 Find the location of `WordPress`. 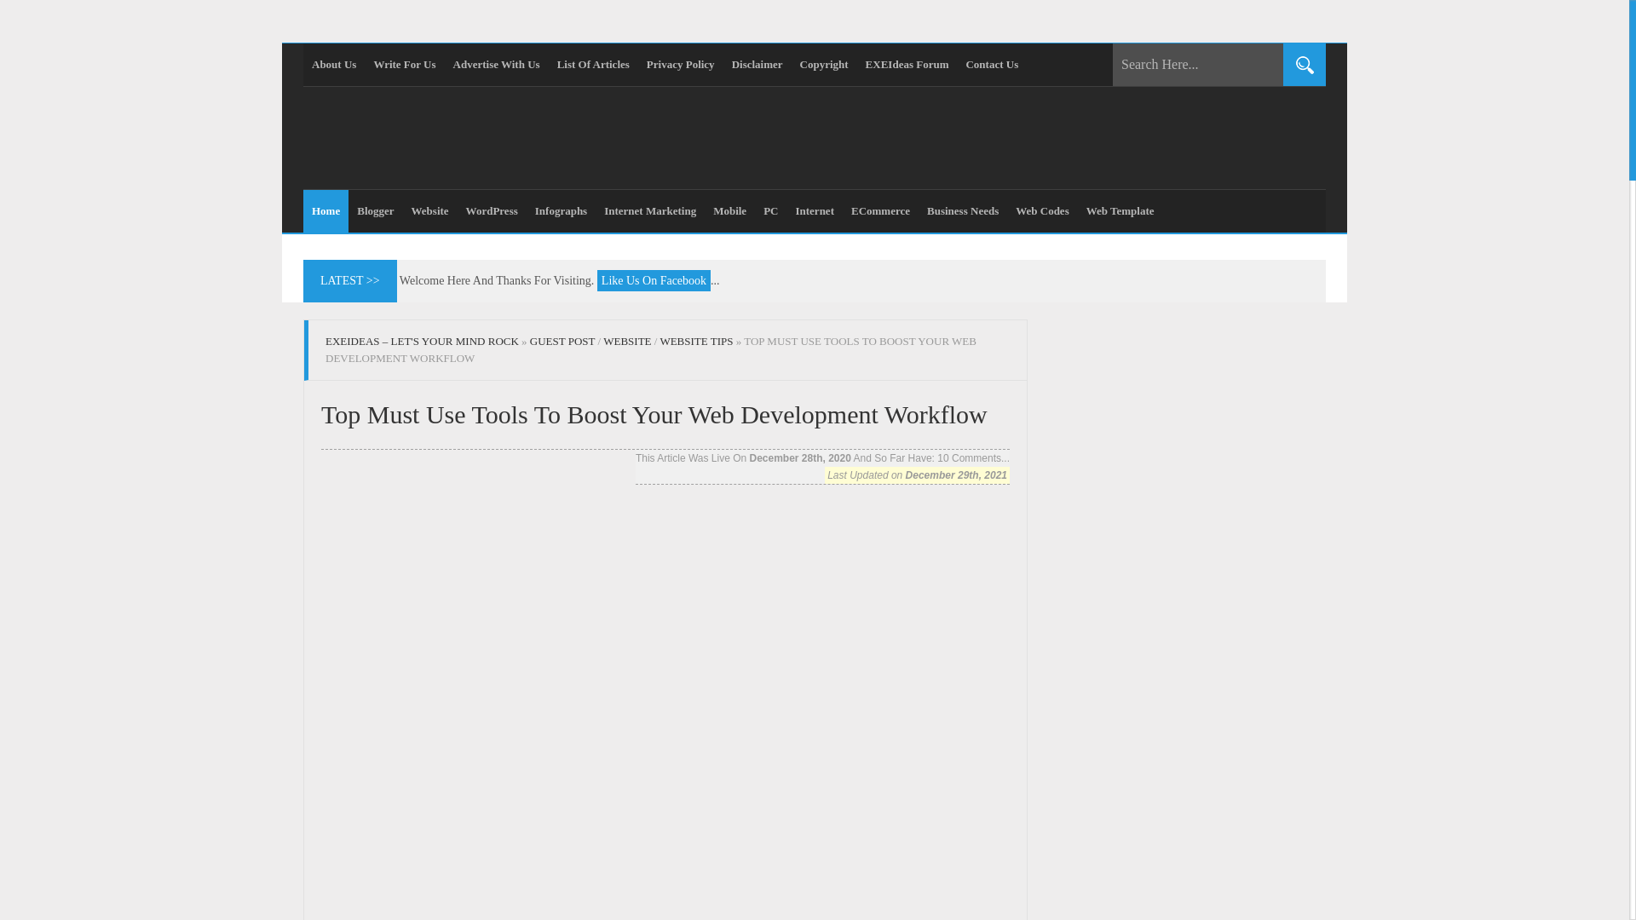

WordPress is located at coordinates (493, 211).